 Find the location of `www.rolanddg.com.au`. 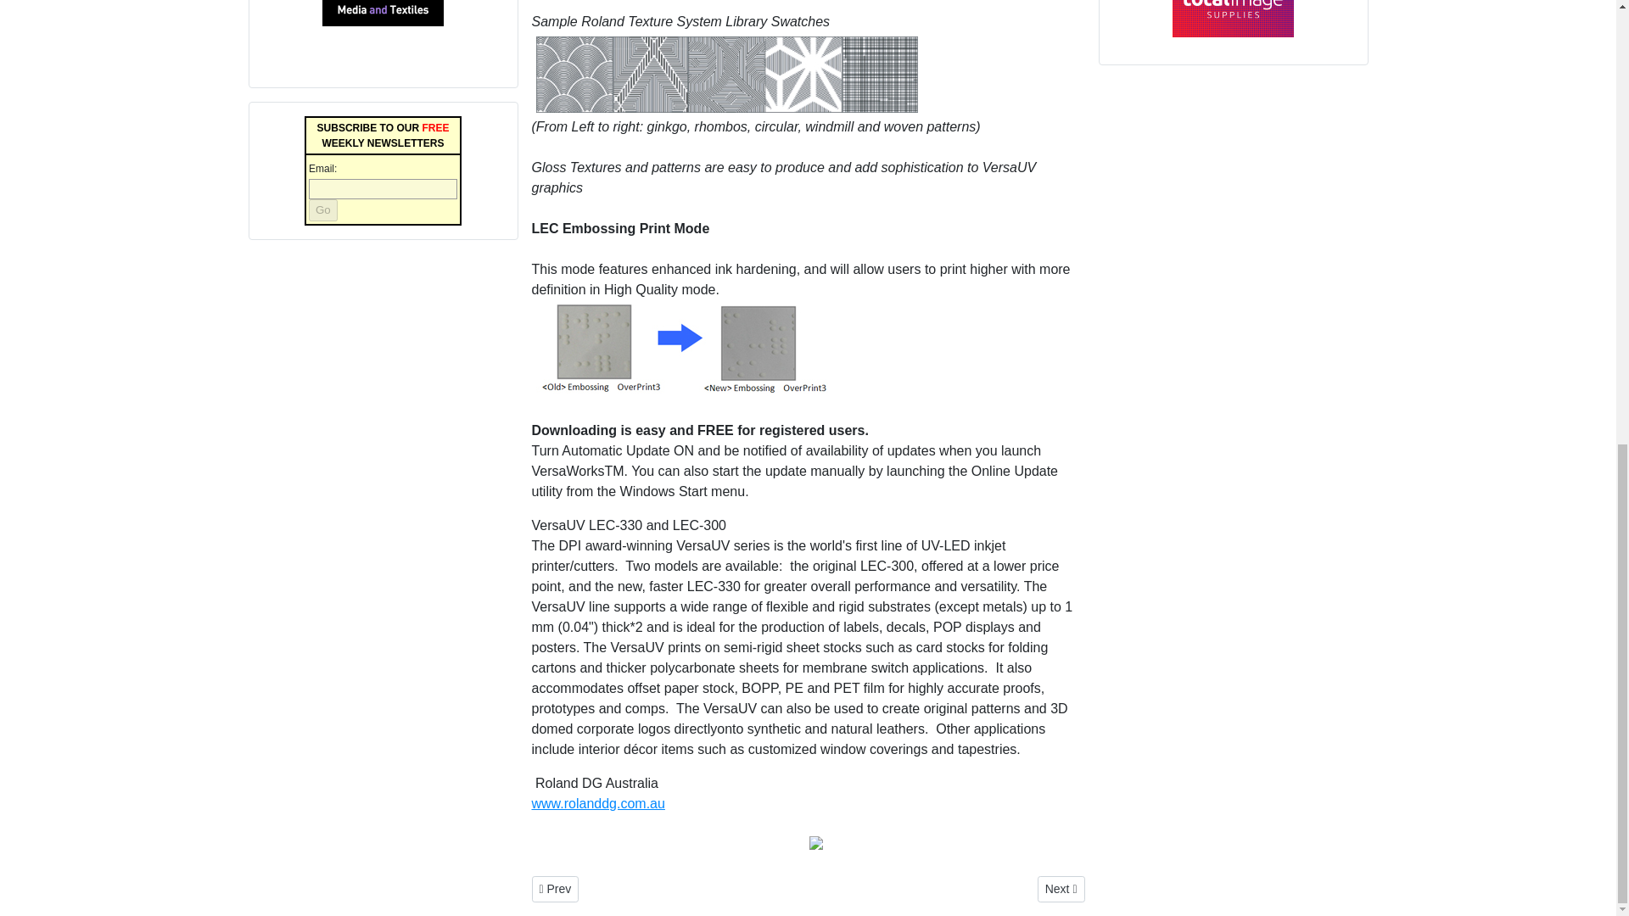

www.rolanddg.com.au is located at coordinates (597, 802).